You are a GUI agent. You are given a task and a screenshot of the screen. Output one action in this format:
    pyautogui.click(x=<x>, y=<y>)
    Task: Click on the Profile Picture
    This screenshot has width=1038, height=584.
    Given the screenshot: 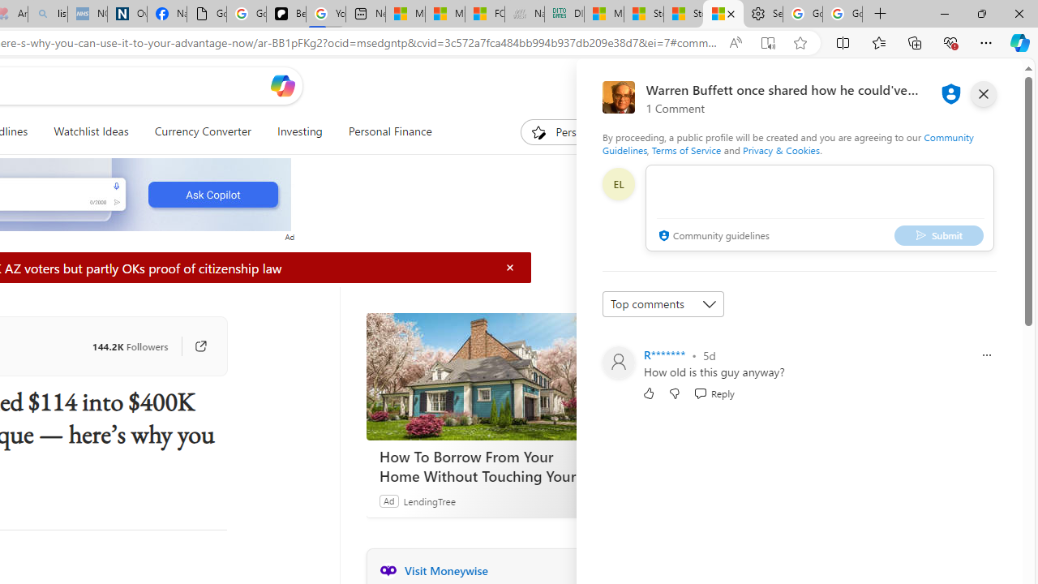 What is the action you would take?
    pyautogui.click(x=618, y=362)
    